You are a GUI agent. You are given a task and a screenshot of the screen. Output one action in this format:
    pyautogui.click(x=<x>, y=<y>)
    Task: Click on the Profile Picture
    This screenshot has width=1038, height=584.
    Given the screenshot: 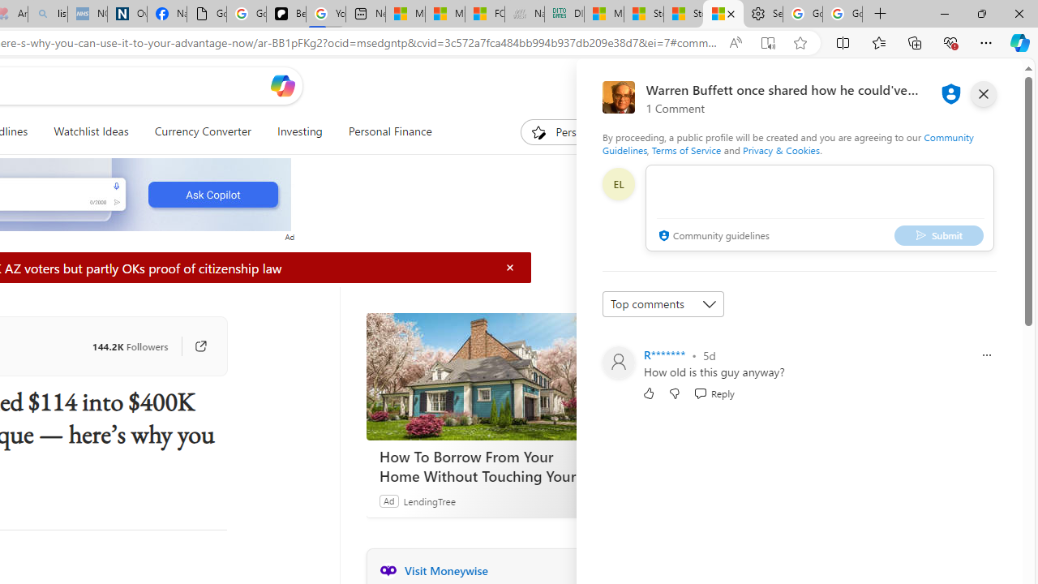 What is the action you would take?
    pyautogui.click(x=618, y=362)
    